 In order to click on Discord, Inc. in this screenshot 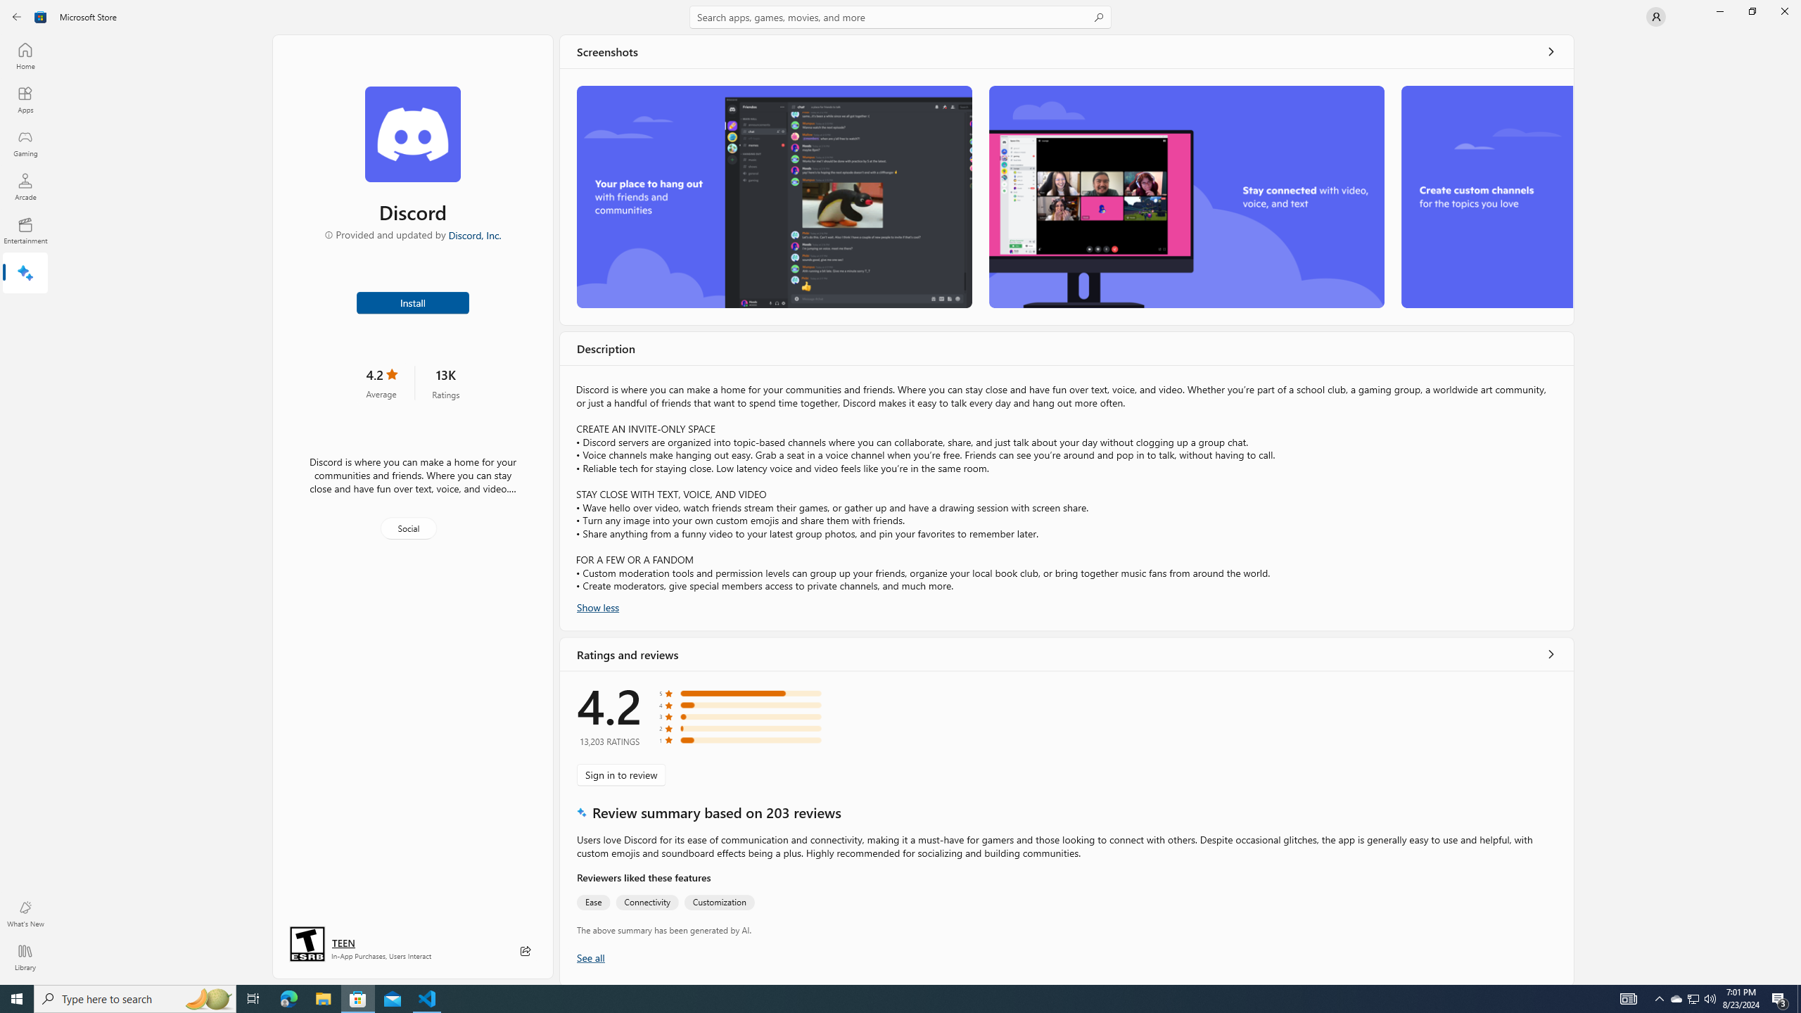, I will do `click(474, 234)`.